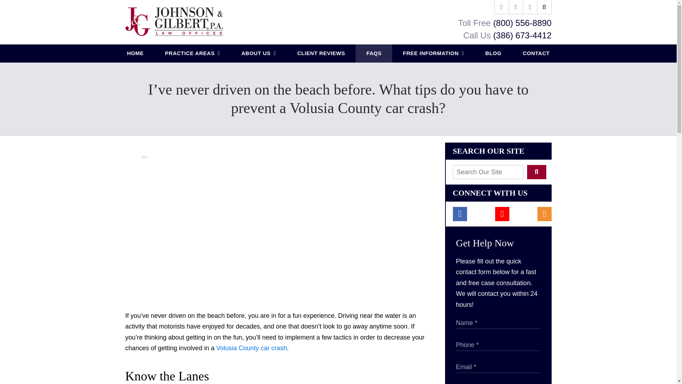  What do you see at coordinates (544, 7) in the screenshot?
I see `Search` at bounding box center [544, 7].